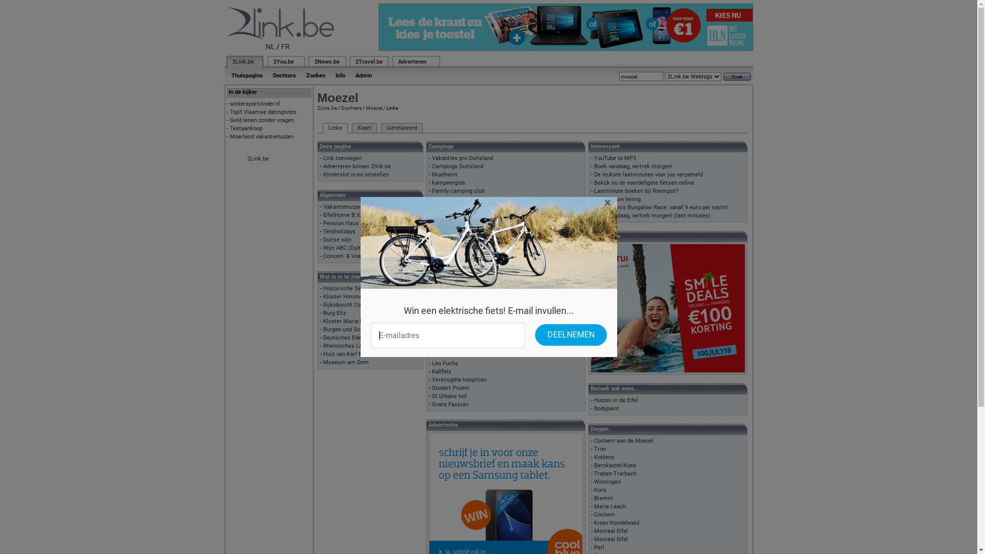 The image size is (985, 554). I want to click on 2Link.be, so click(327, 108).